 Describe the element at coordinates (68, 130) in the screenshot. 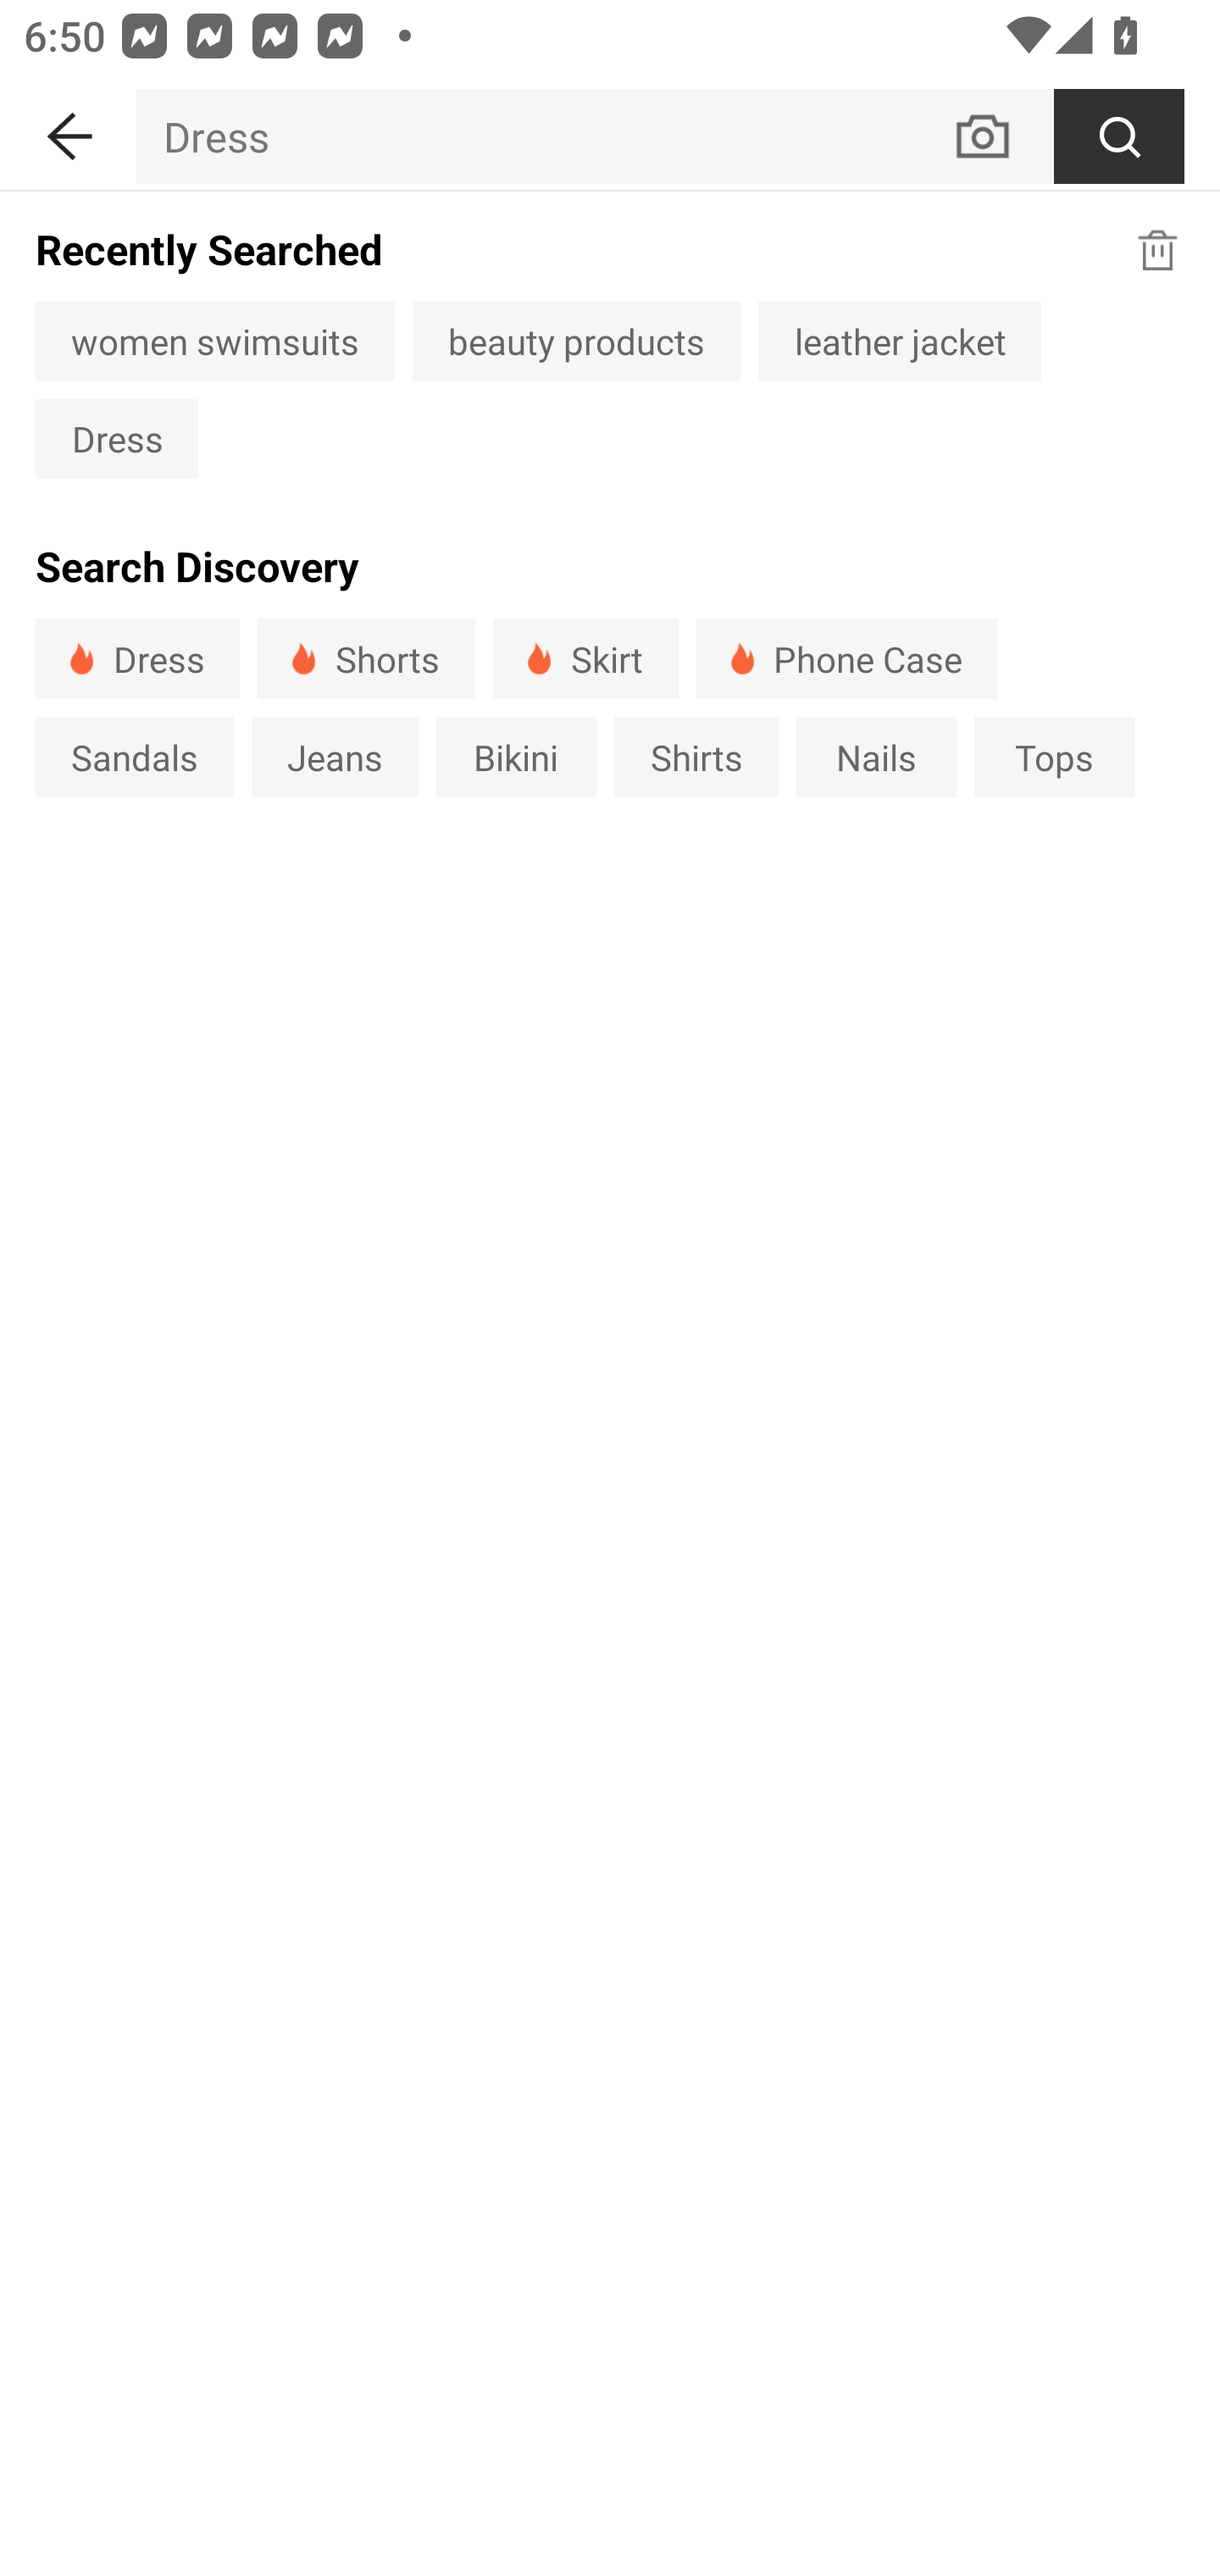

I see `BACK` at that location.